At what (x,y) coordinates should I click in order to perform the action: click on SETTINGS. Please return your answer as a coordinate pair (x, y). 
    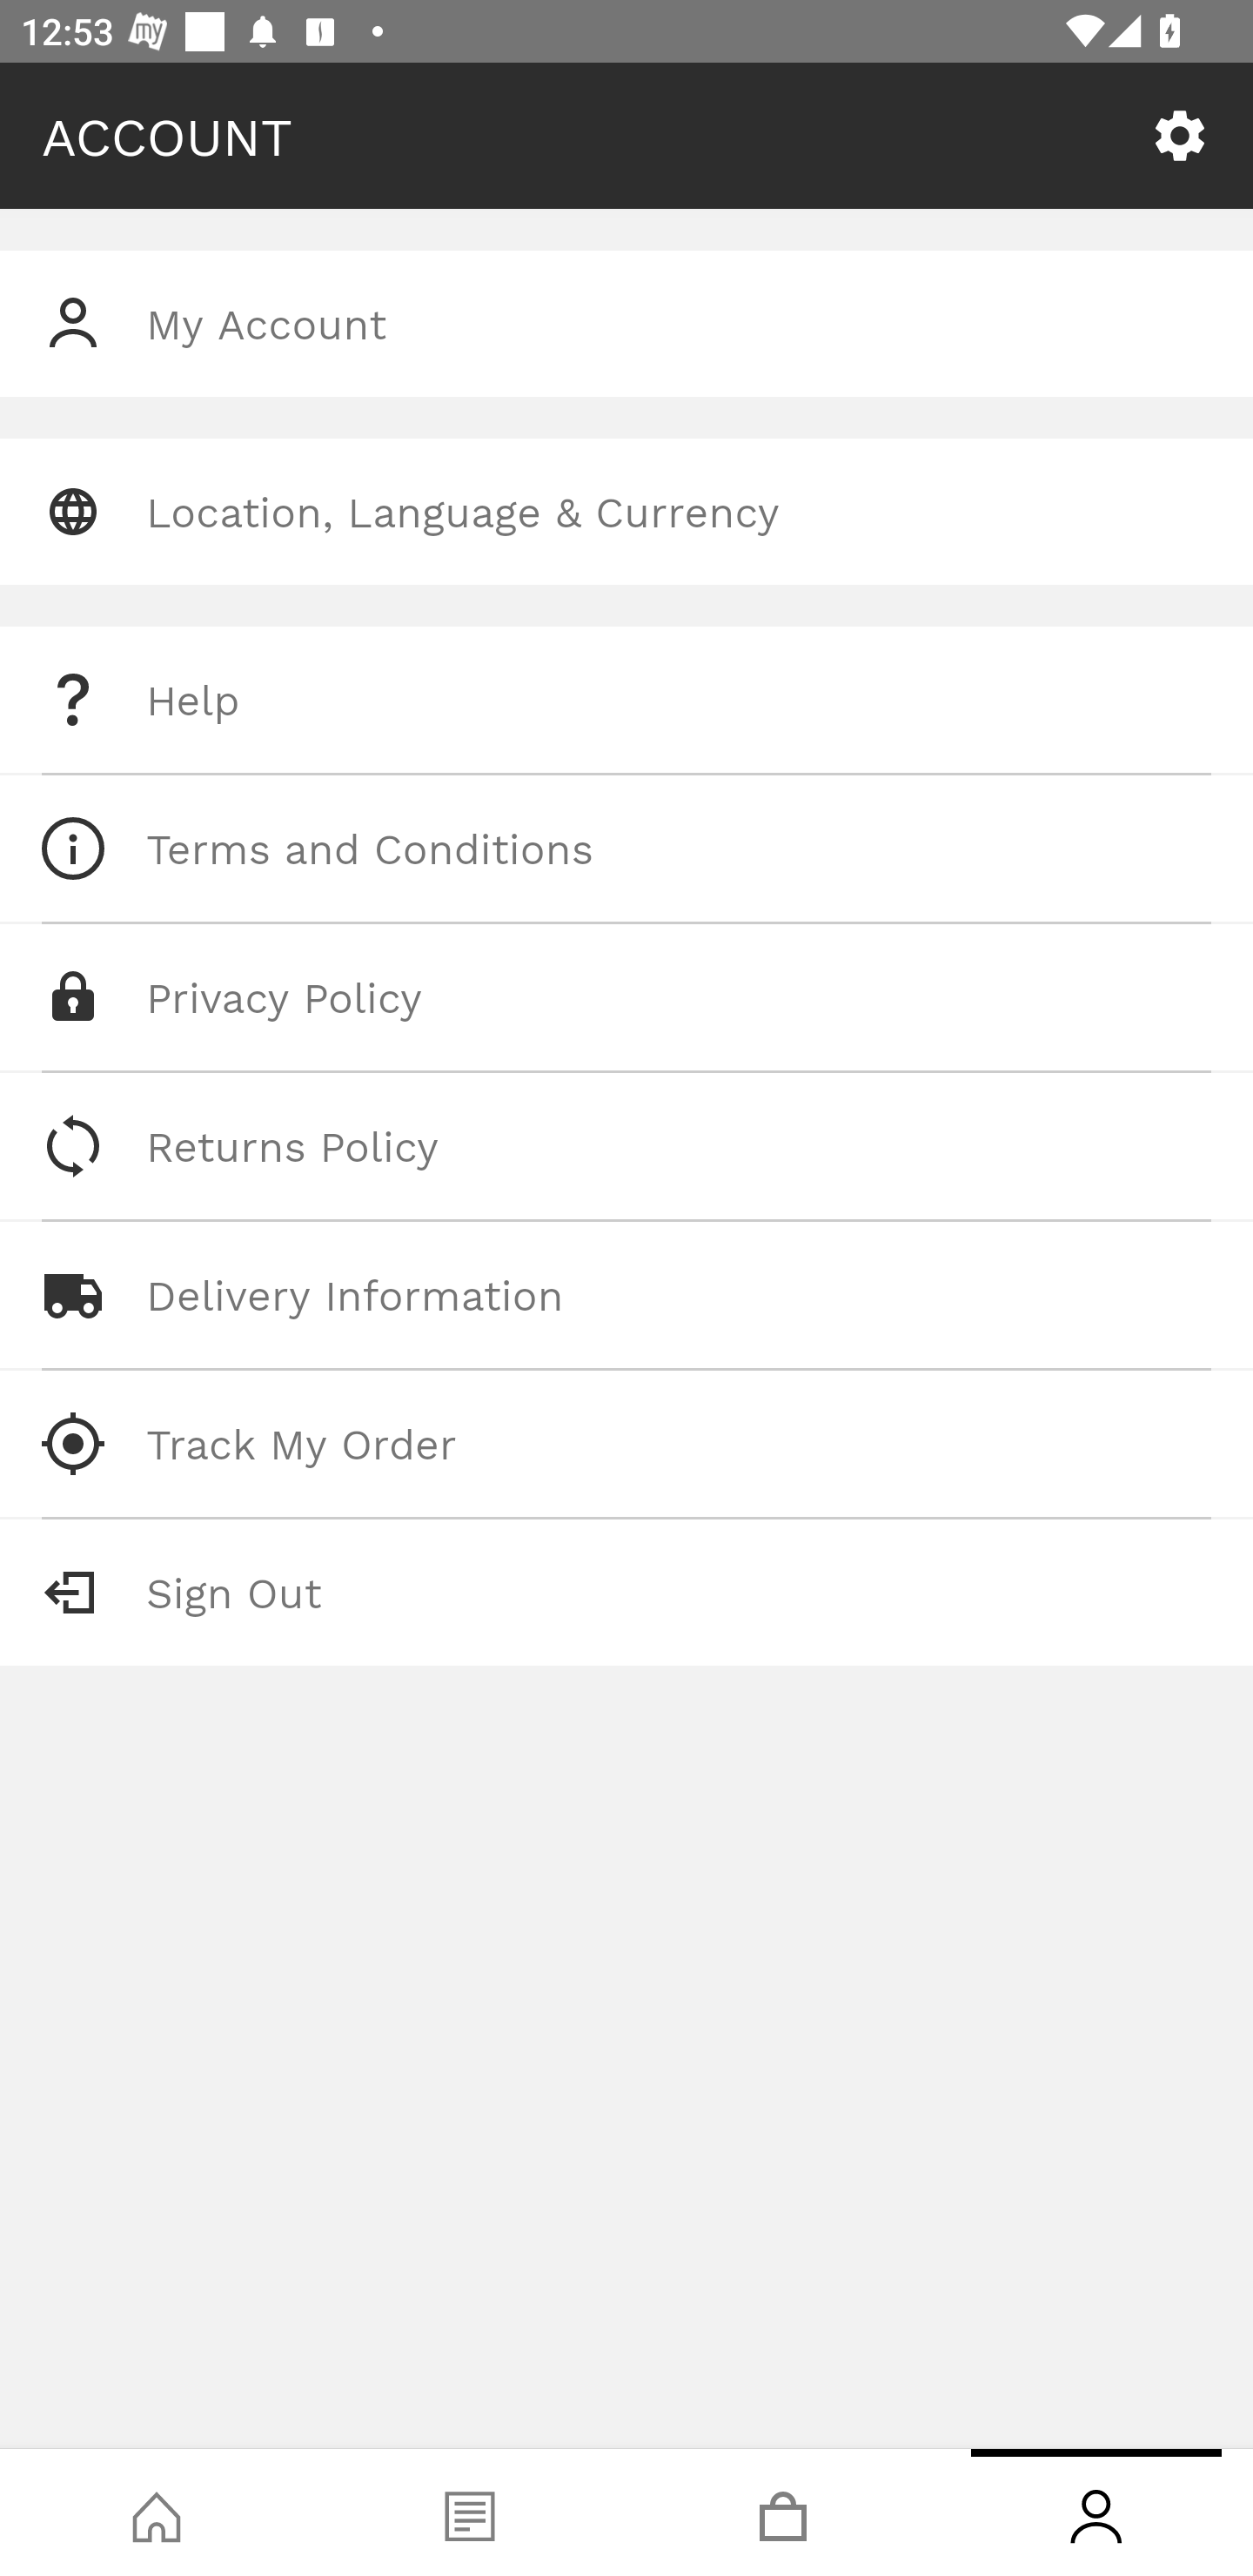
    Looking at the image, I should click on (1180, 136).